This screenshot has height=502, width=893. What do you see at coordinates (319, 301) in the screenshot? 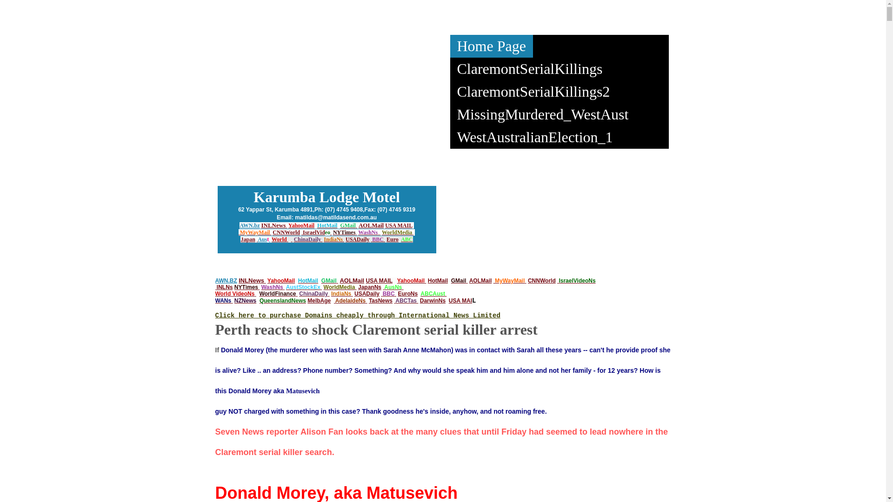
I see `MelbAge` at bounding box center [319, 301].